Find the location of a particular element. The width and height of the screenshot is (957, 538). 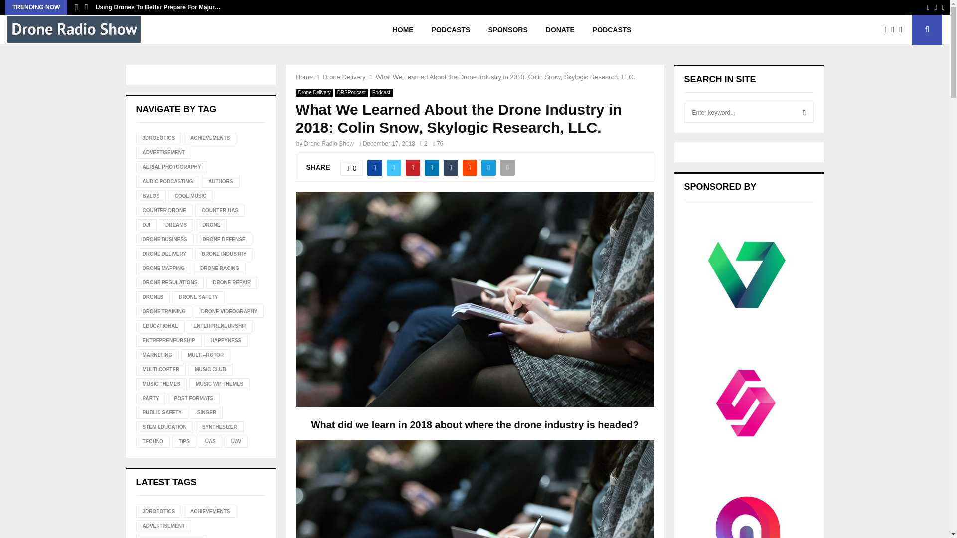

DONATE is located at coordinates (560, 30).